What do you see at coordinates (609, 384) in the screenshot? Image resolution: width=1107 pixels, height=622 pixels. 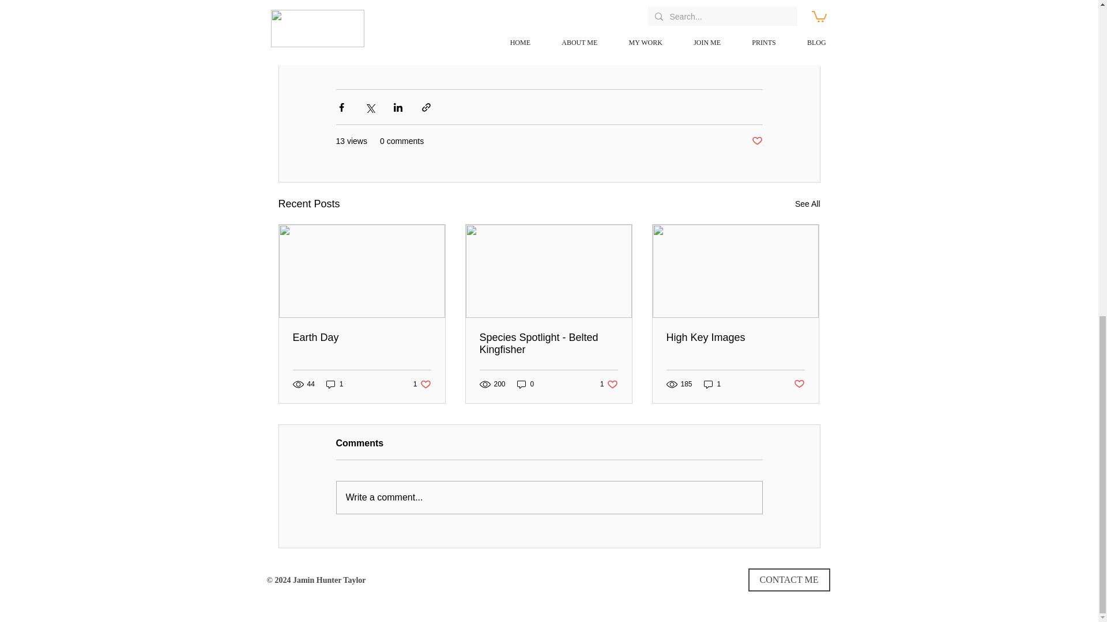 I see `High Key Images` at bounding box center [609, 384].